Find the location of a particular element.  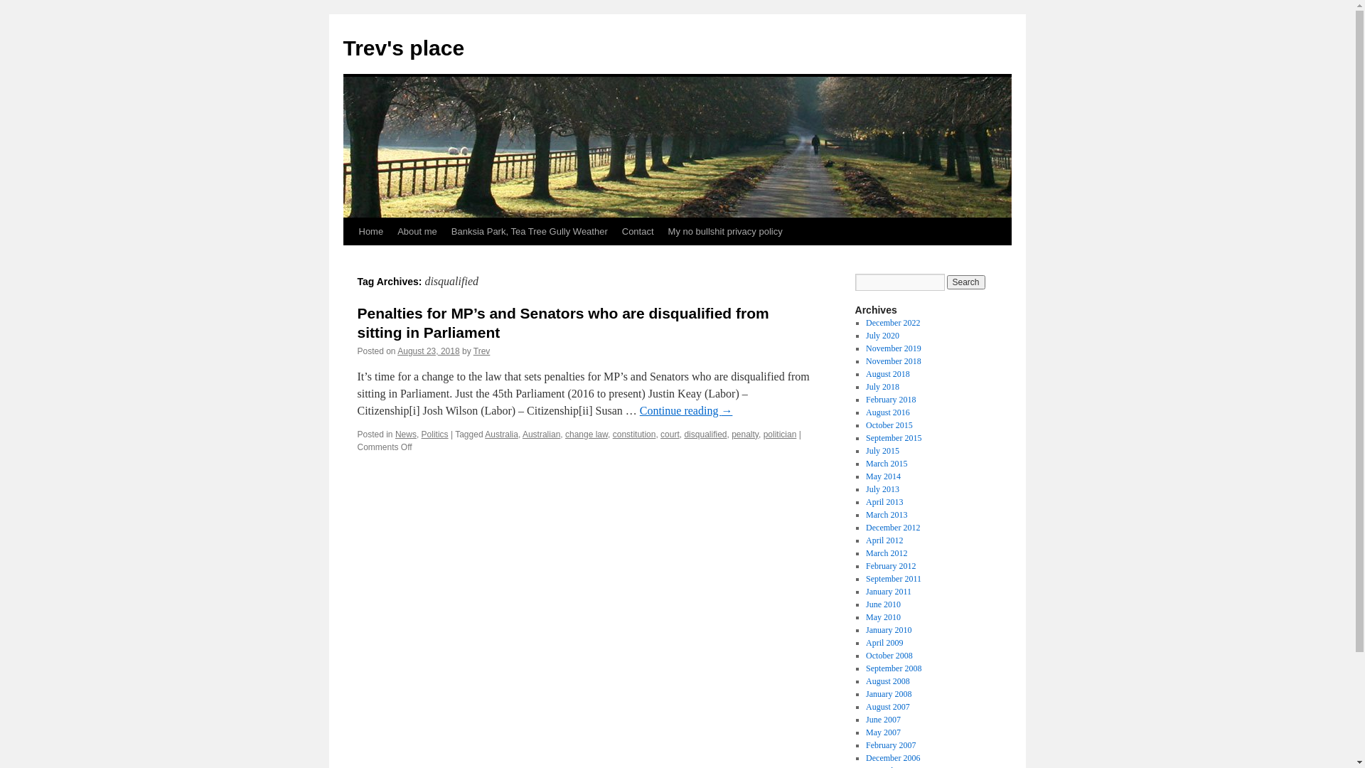

August 2008 is located at coordinates (888, 681).